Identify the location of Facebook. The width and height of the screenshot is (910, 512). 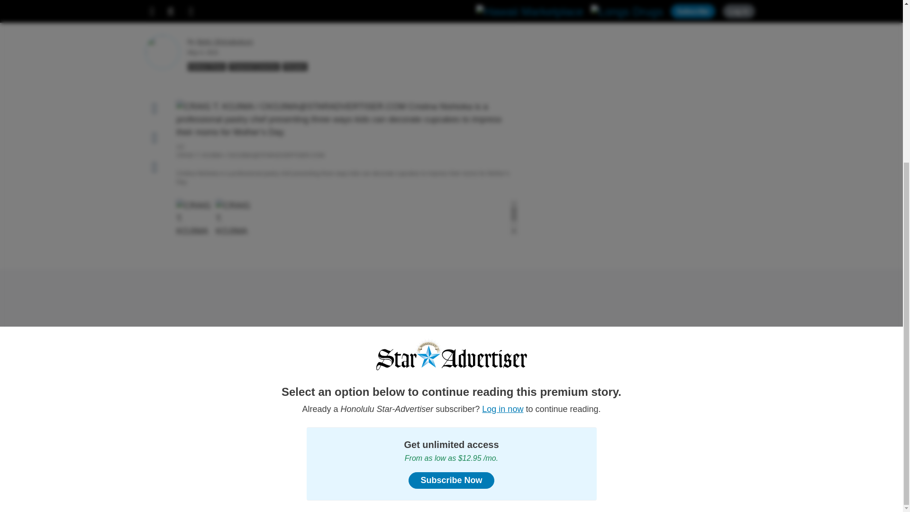
(147, 449).